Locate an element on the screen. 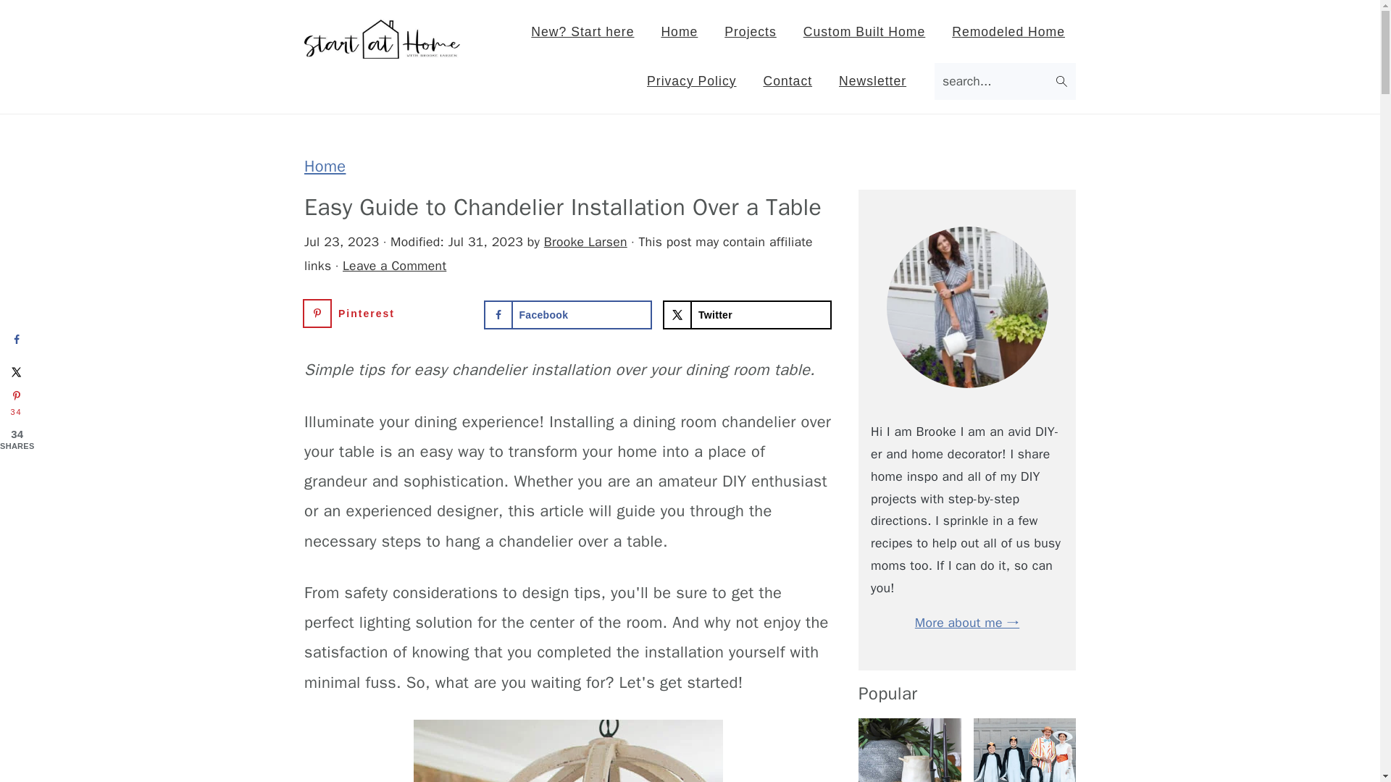  Share on Facebook is located at coordinates (568, 314).